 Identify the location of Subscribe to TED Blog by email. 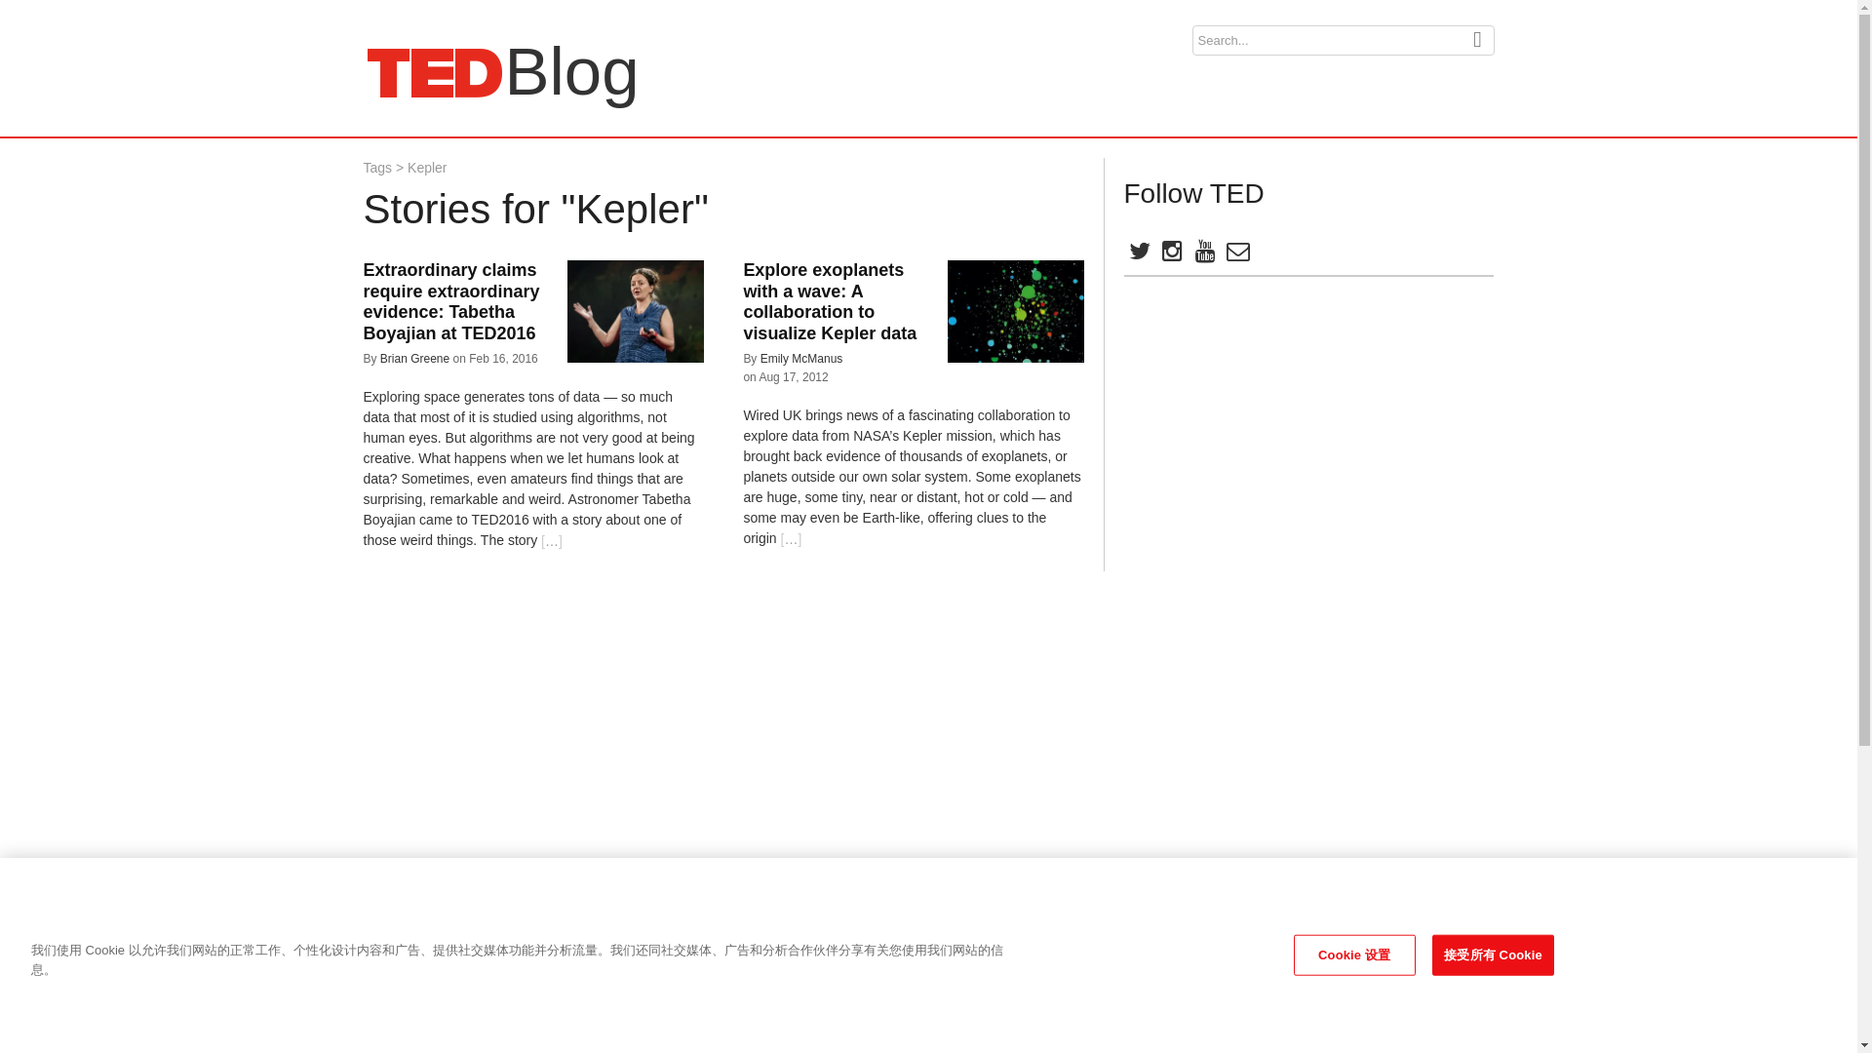
(1236, 254).